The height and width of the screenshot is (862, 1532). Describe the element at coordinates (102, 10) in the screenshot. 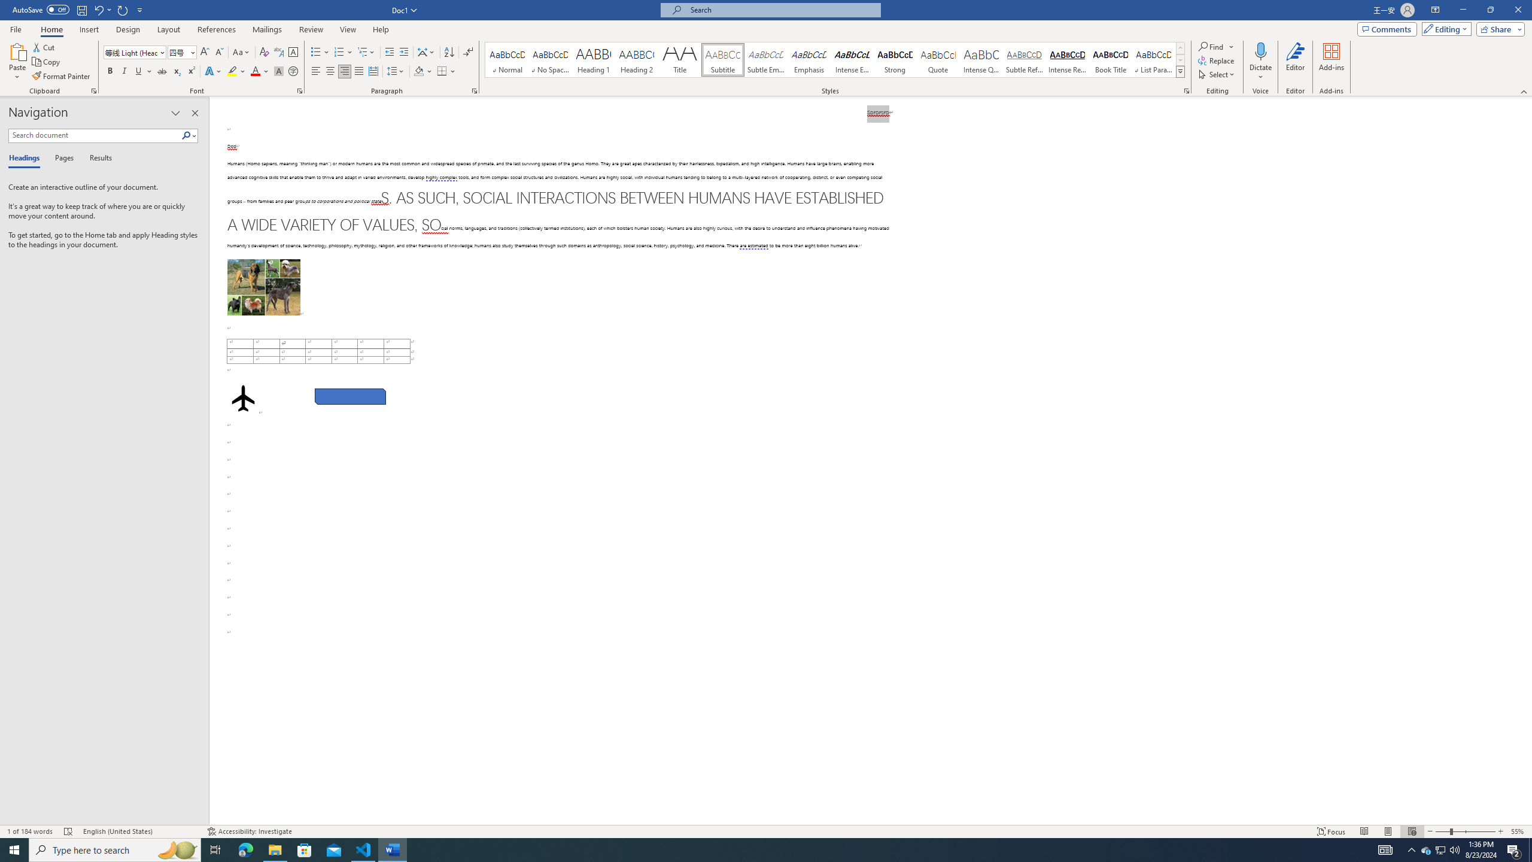

I see `Undo Paragraph Alignment` at that location.